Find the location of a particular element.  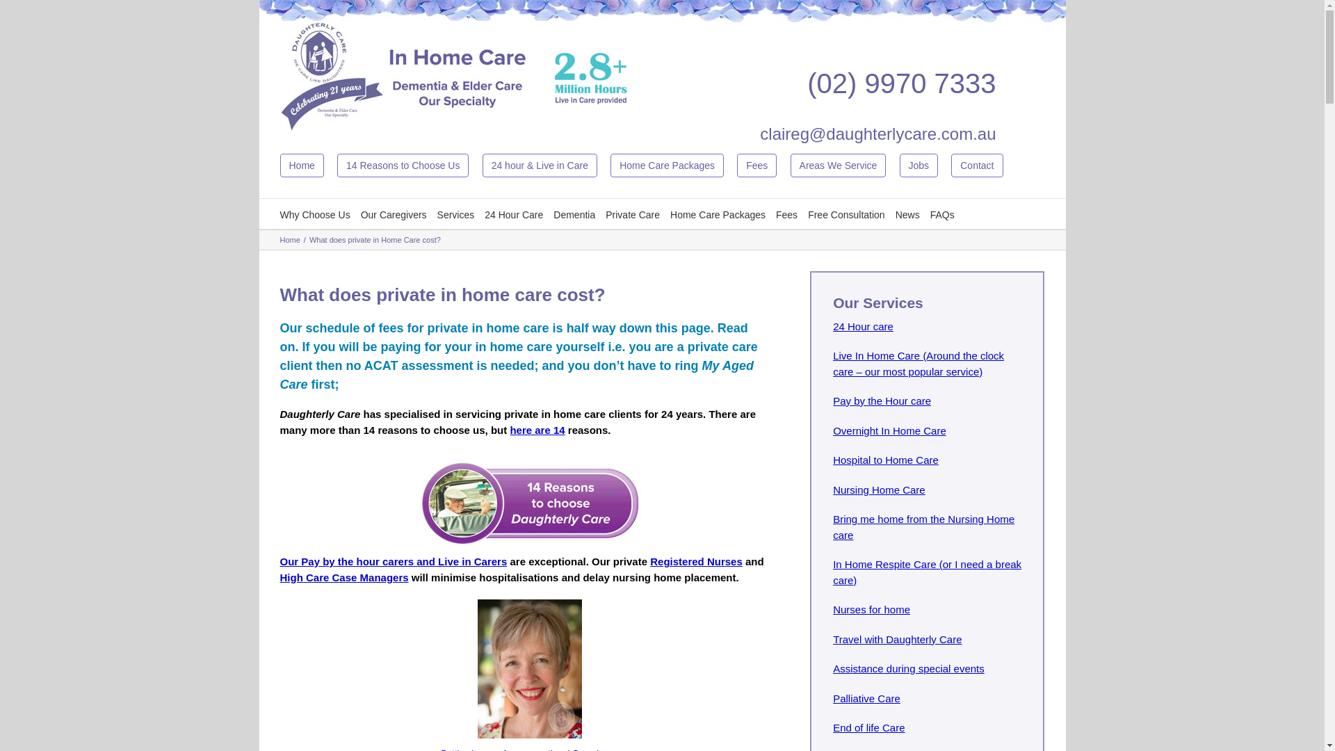

Nursing Home Care is located at coordinates (879, 490).